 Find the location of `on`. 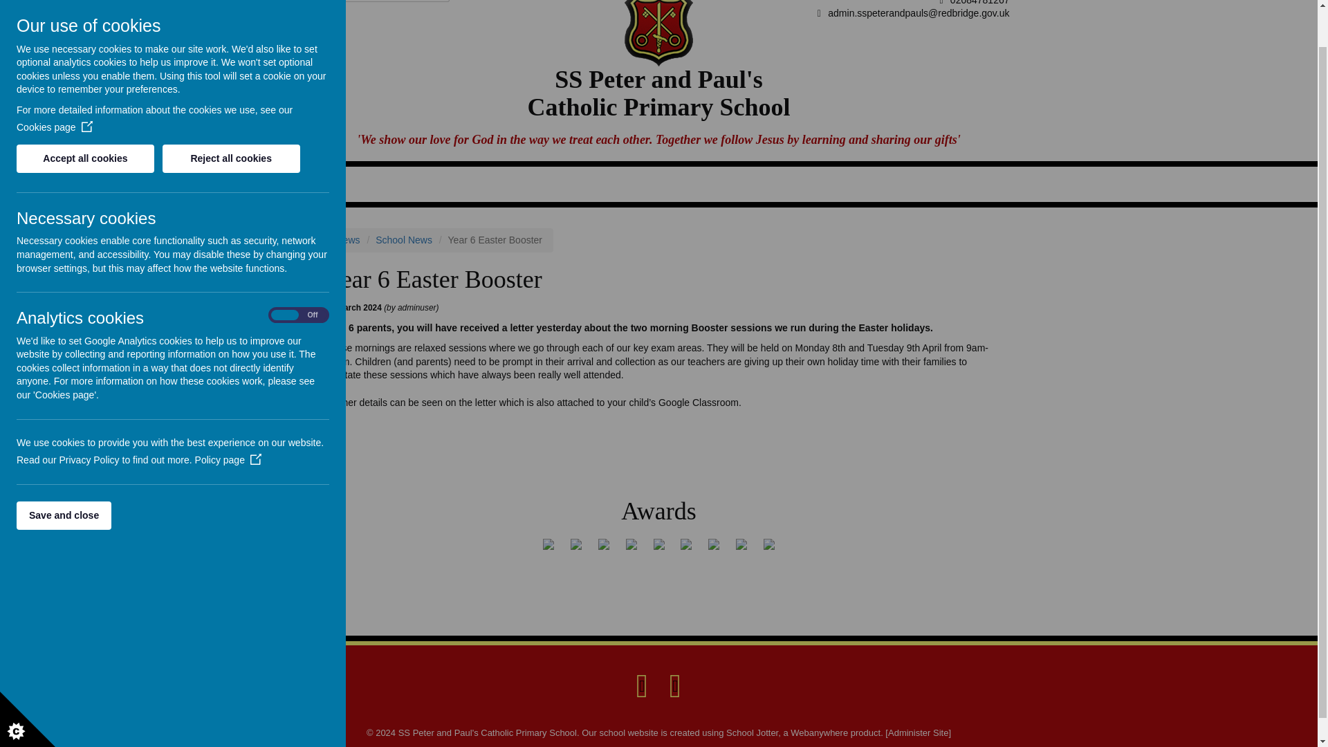

on is located at coordinates (299, 274).